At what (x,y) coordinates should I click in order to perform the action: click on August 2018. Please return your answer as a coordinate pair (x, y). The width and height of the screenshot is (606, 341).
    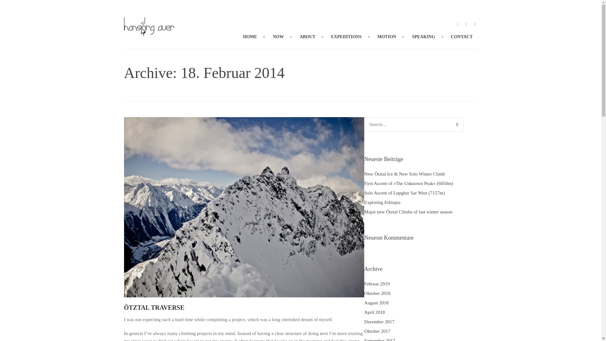
    Looking at the image, I should click on (376, 302).